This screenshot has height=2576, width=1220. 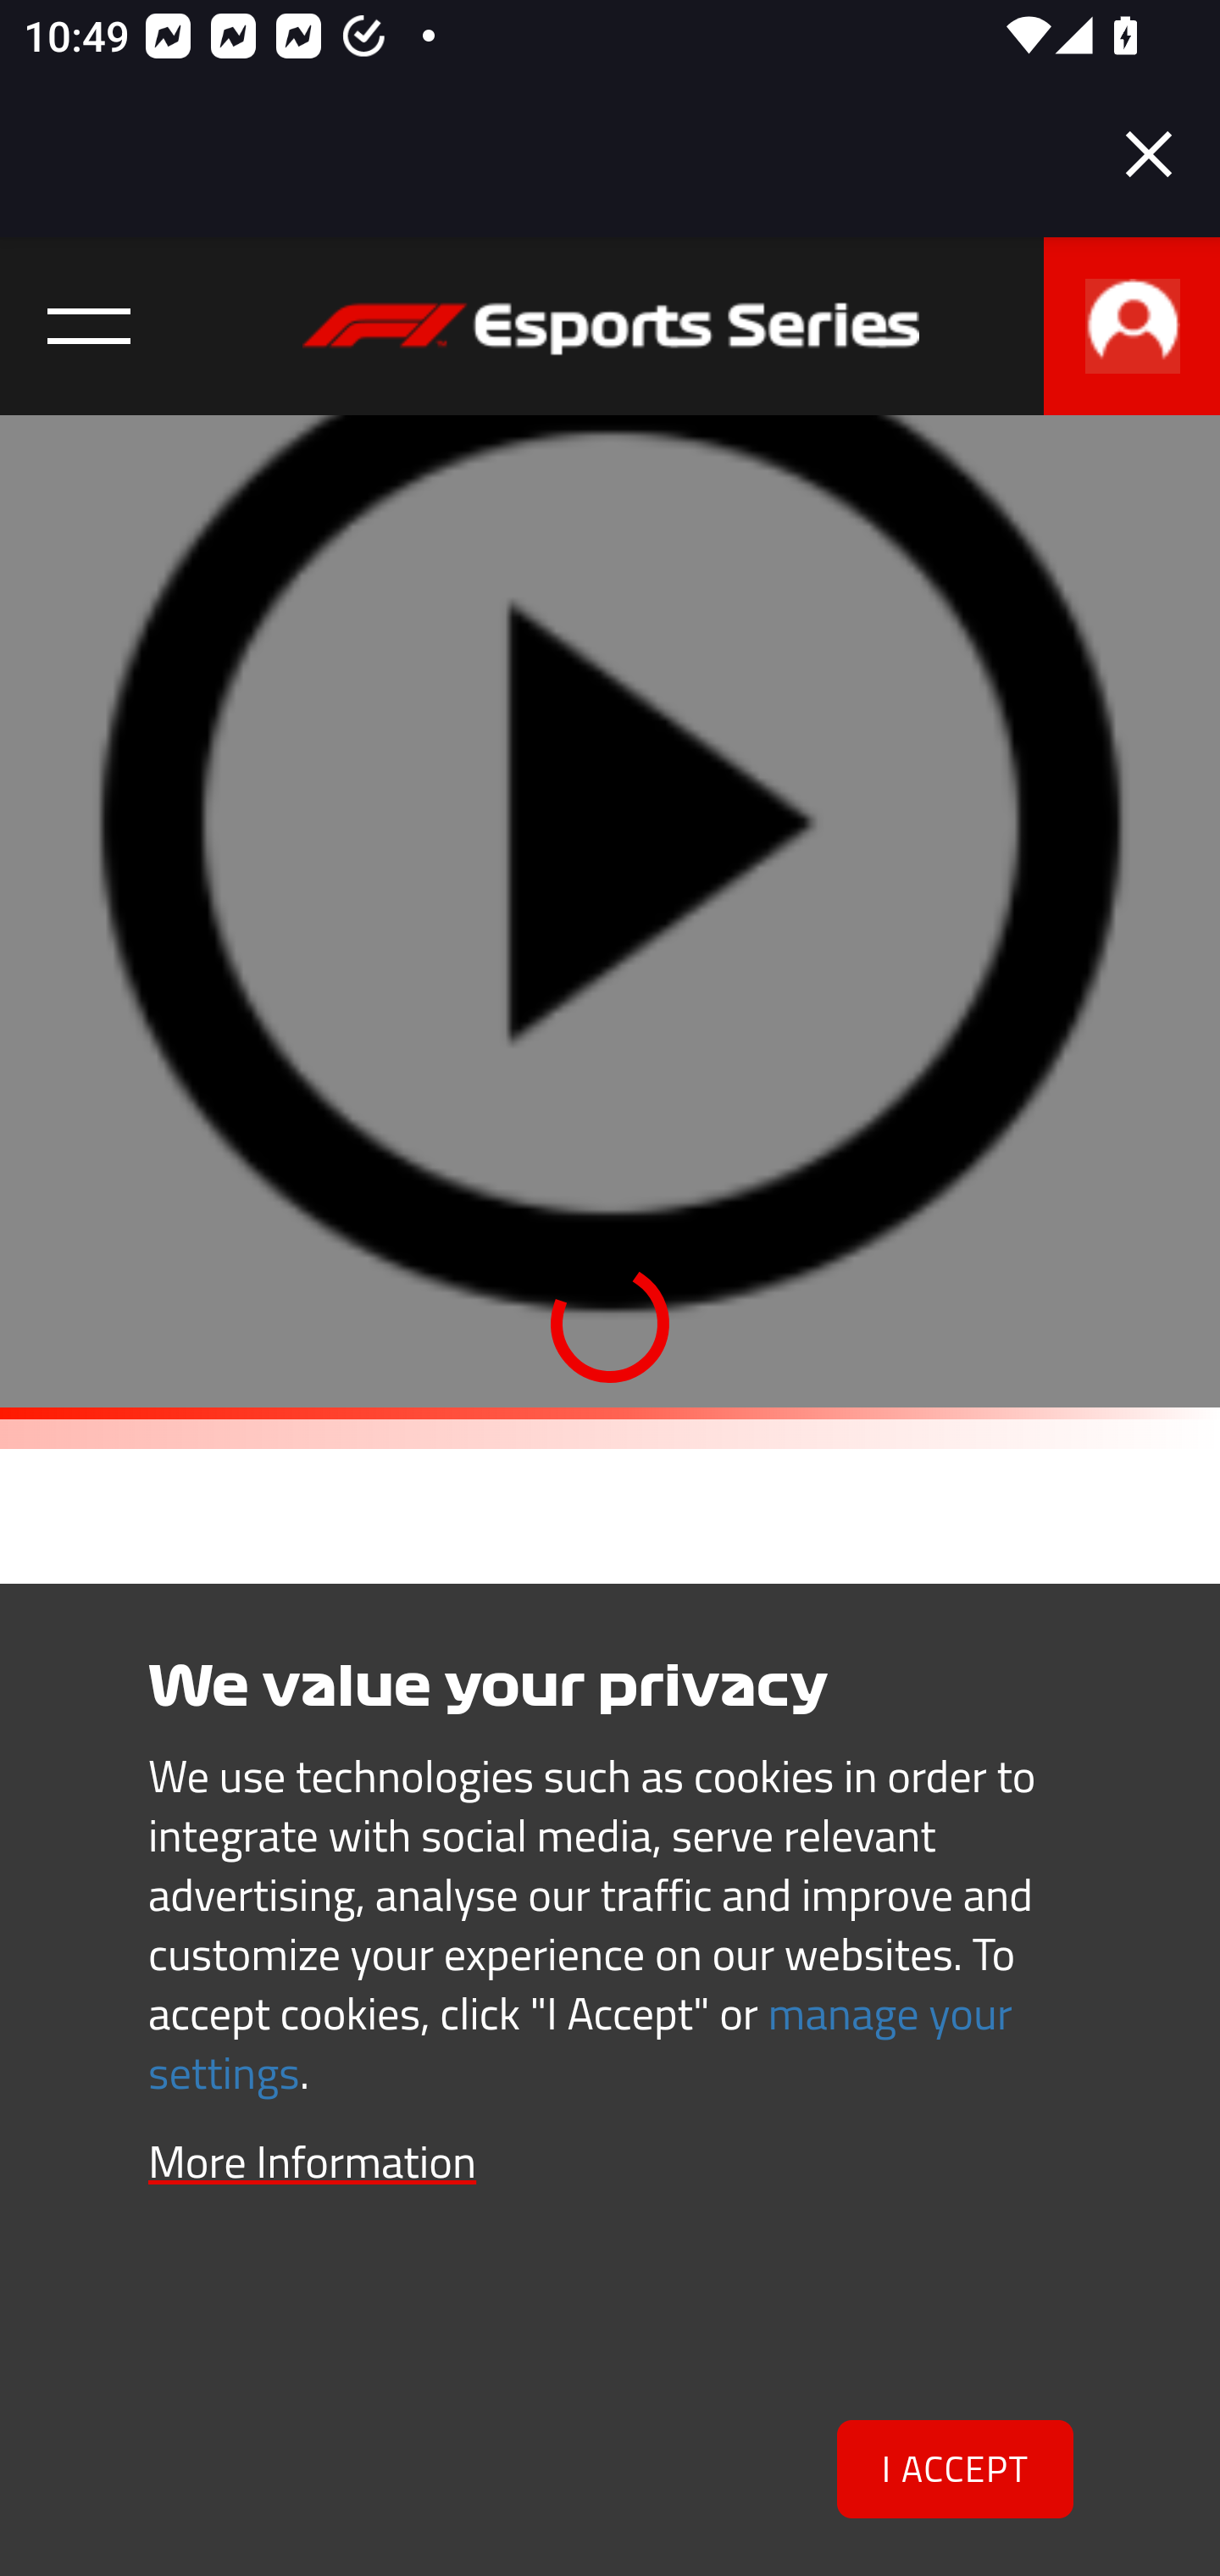 What do you see at coordinates (90, 327) in the screenshot?
I see `Main menu` at bounding box center [90, 327].